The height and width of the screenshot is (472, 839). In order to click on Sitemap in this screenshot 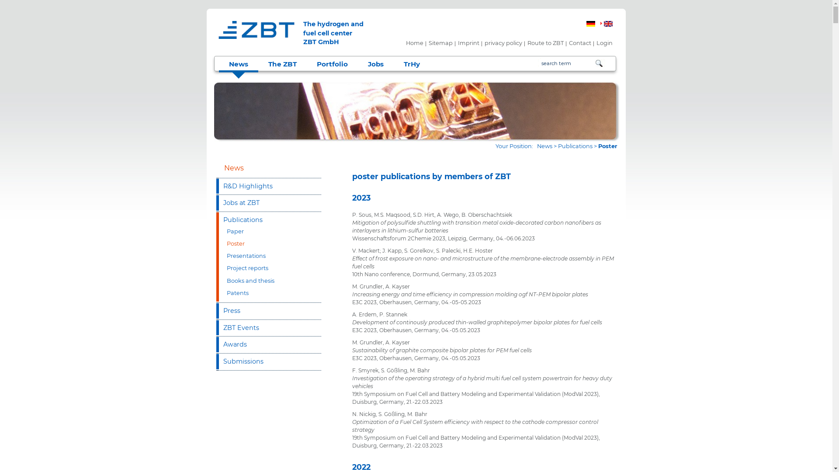, I will do `click(440, 43)`.